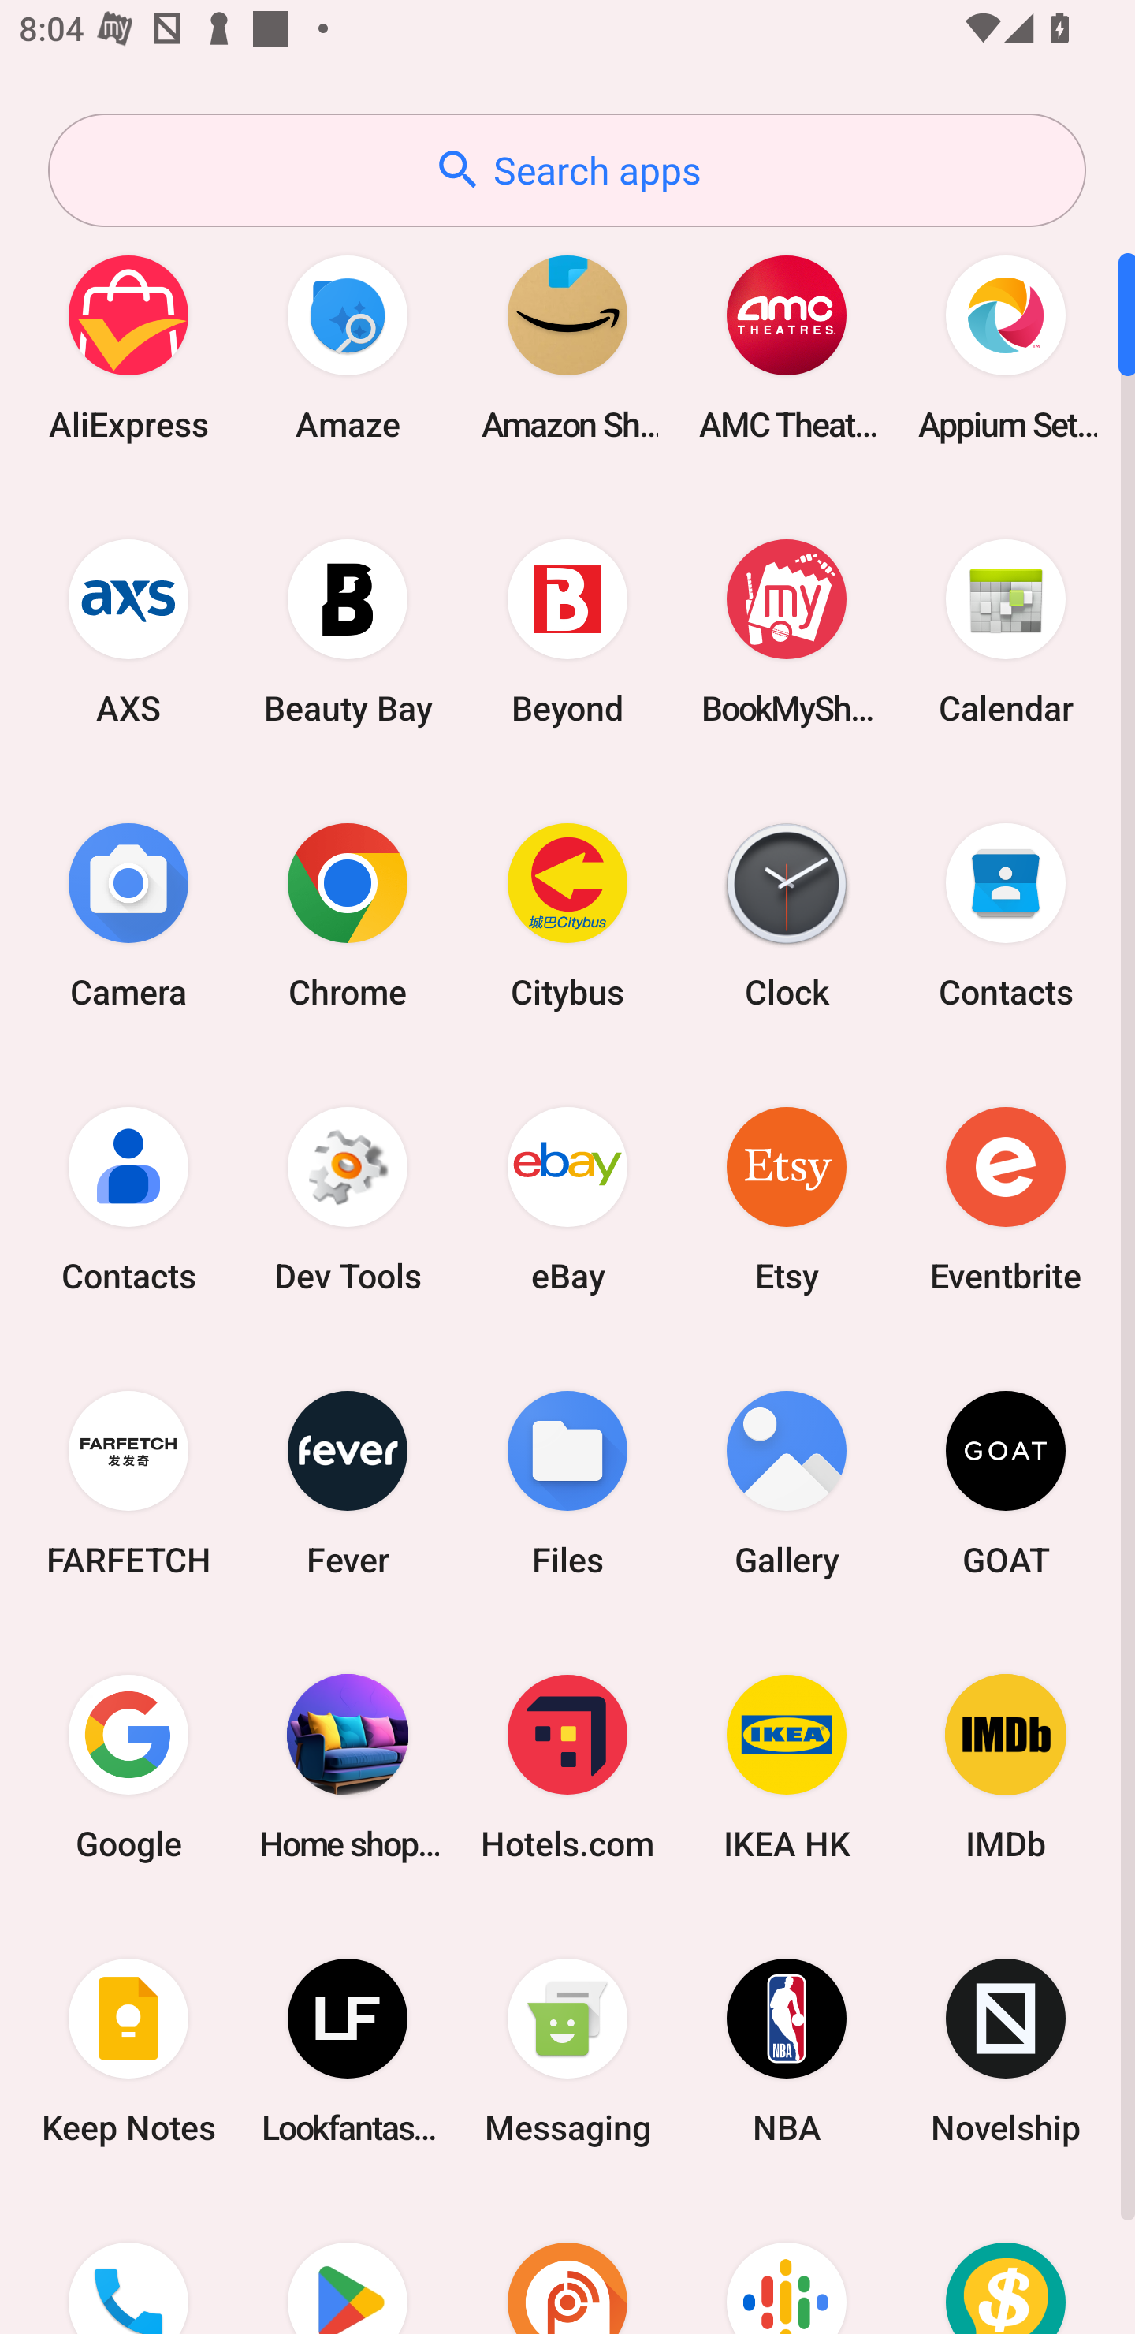 Image resolution: width=1135 pixels, height=2334 pixels. I want to click on Lookfantastic, so click(348, 2052).